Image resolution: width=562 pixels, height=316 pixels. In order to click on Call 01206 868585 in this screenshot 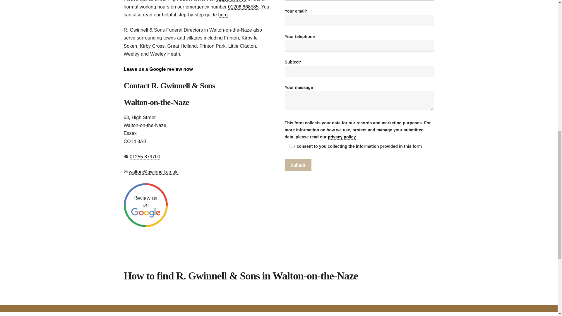, I will do `click(243, 7)`.